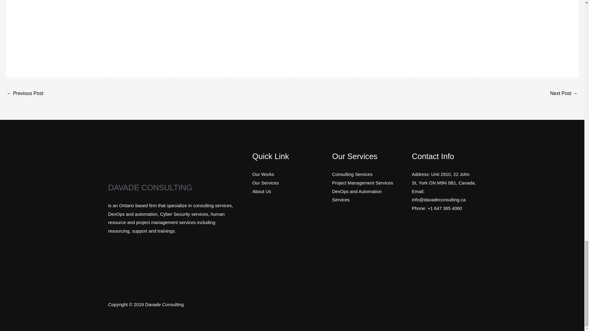 The image size is (589, 331). Describe the element at coordinates (564, 94) in the screenshot. I see `Find your perfect match on our age gap dating site` at that location.